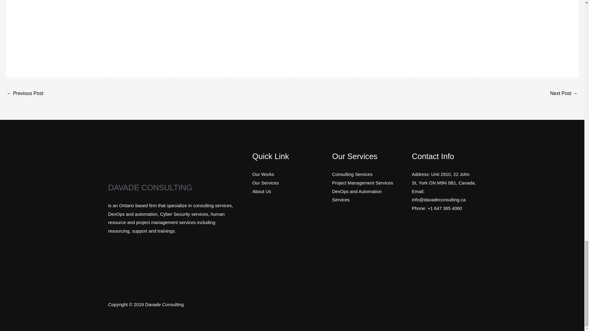 The image size is (589, 331). Describe the element at coordinates (564, 94) in the screenshot. I see `Find your perfect match on our age gap dating site` at that location.